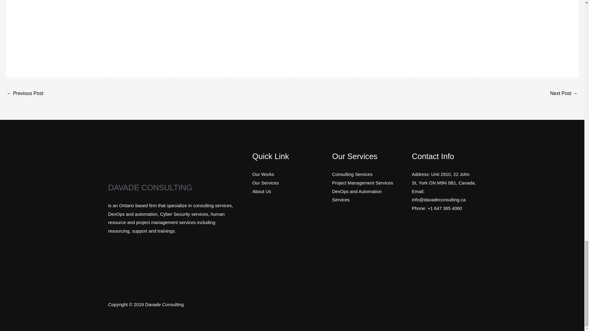 The image size is (589, 331). Describe the element at coordinates (564, 94) in the screenshot. I see `Find your perfect match on our age gap dating site` at that location.